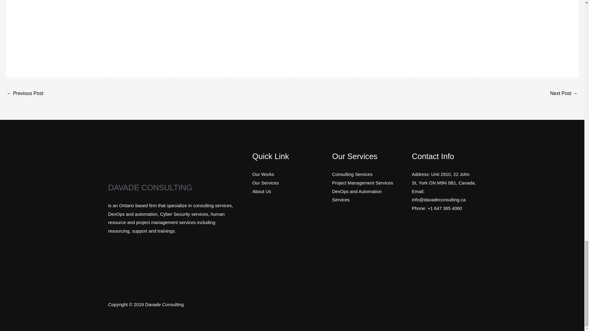 The image size is (589, 331). Describe the element at coordinates (564, 94) in the screenshot. I see `Find your perfect match on our age gap dating site` at that location.